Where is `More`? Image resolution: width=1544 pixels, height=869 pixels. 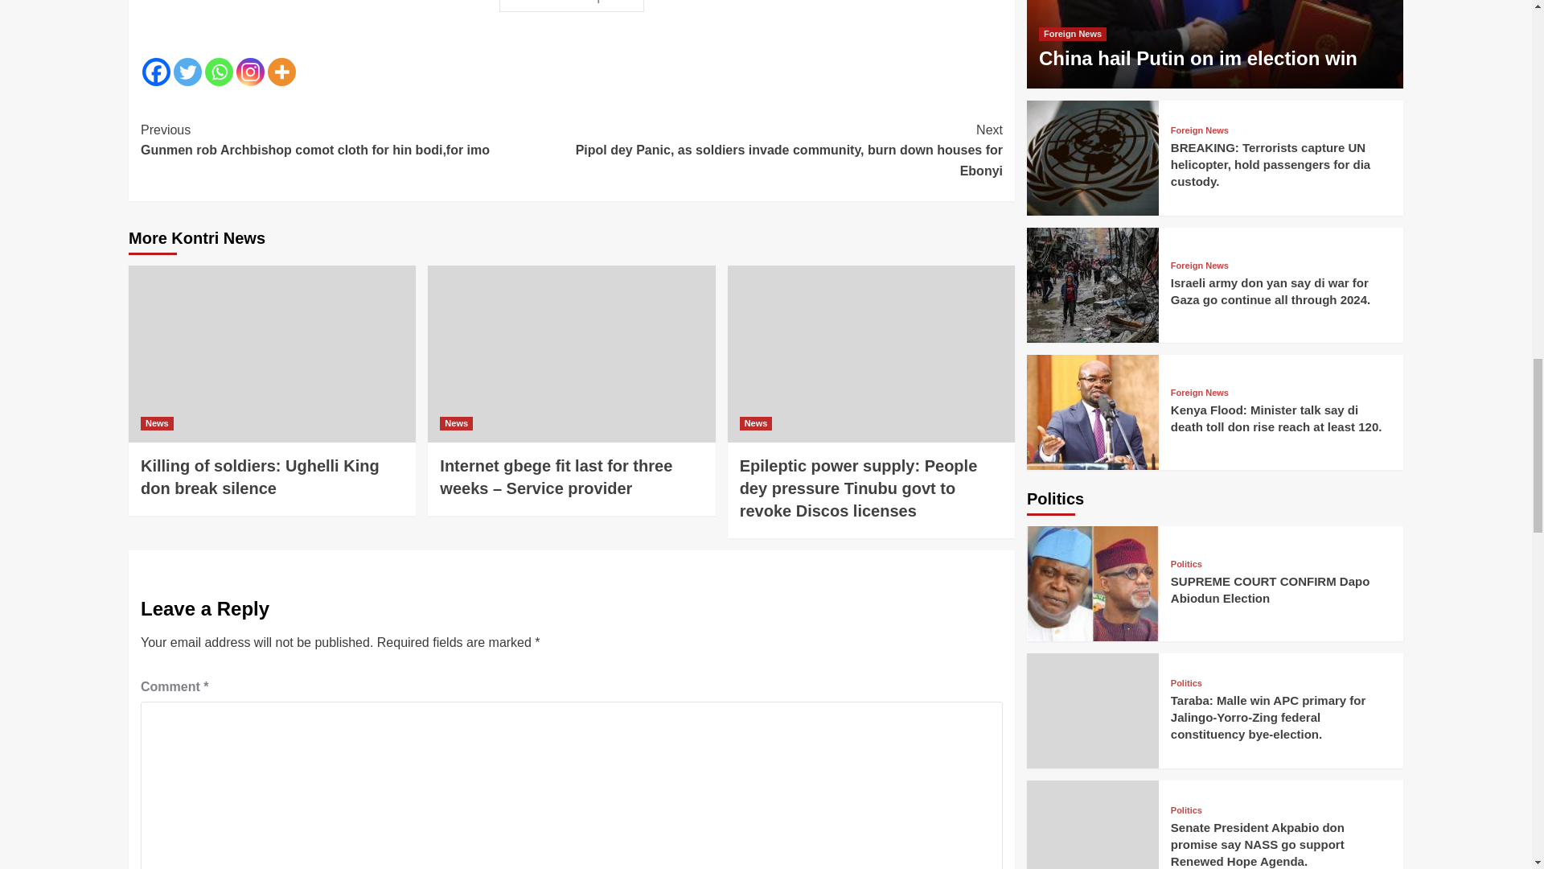
More is located at coordinates (281, 72).